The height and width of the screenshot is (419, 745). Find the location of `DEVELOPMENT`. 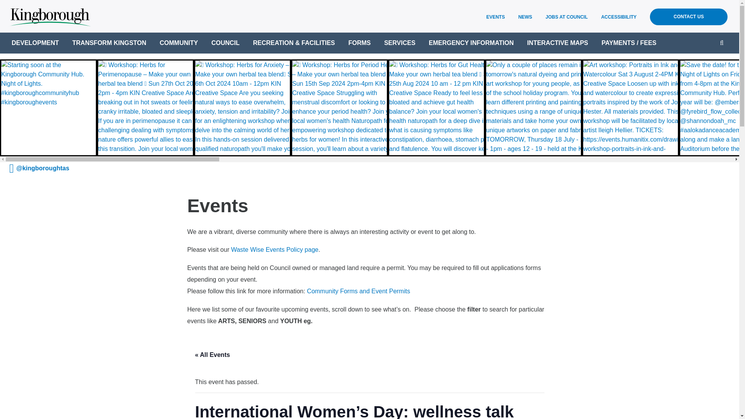

DEVELOPMENT is located at coordinates (35, 43).